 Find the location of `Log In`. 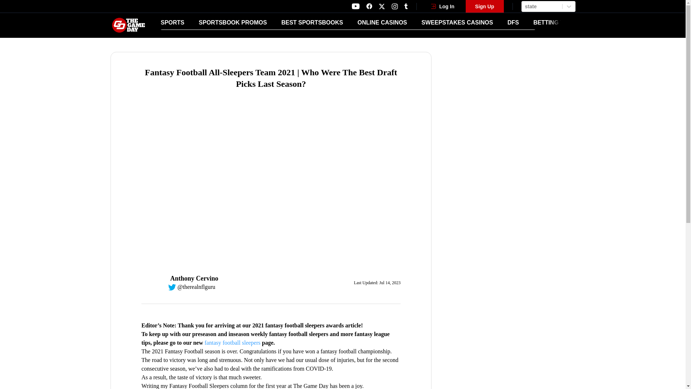

Log In is located at coordinates (443, 6).